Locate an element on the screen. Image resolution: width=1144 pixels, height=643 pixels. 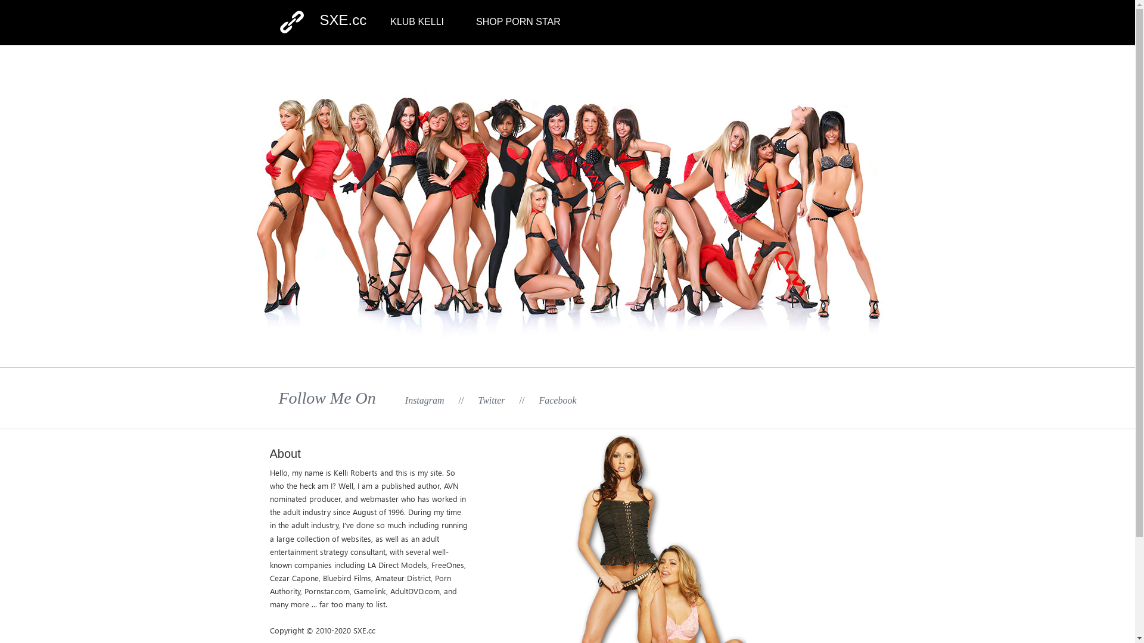
Twitter is located at coordinates (491, 400).